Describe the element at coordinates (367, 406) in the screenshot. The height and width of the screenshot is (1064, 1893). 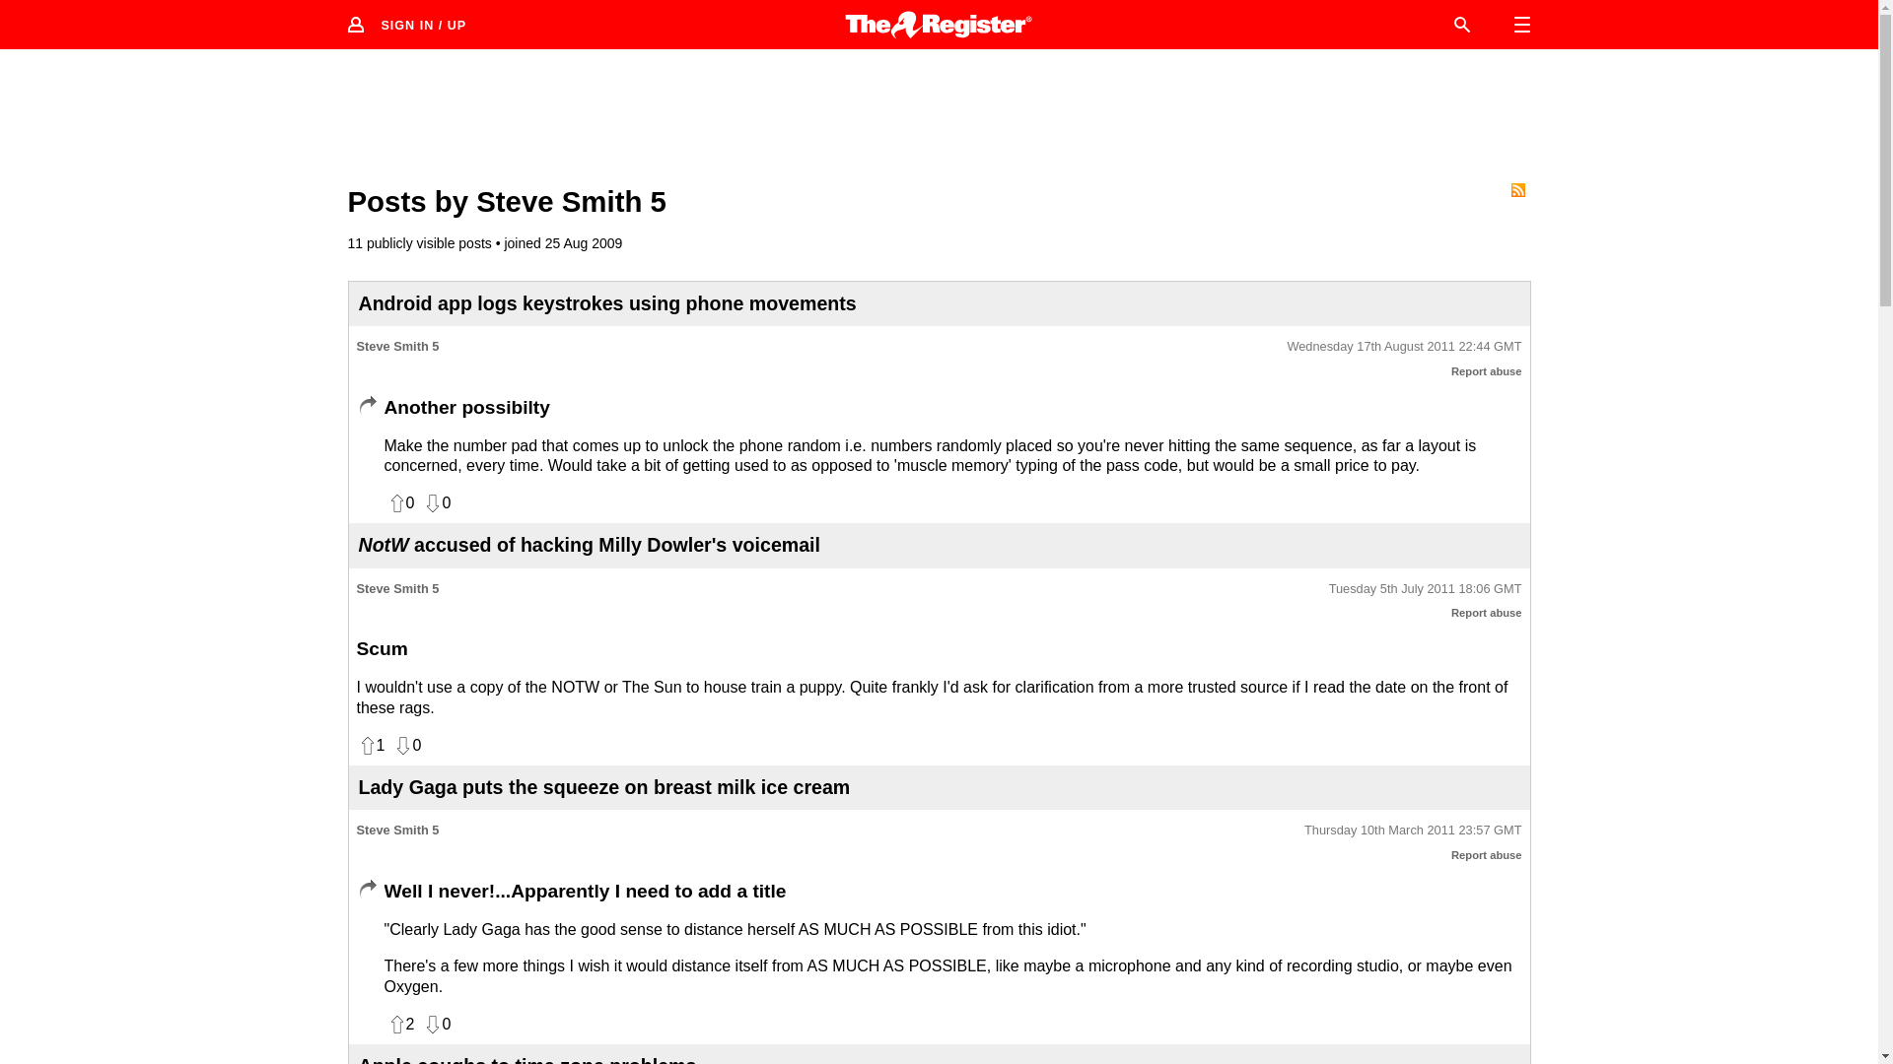
I see `In reply to` at that location.